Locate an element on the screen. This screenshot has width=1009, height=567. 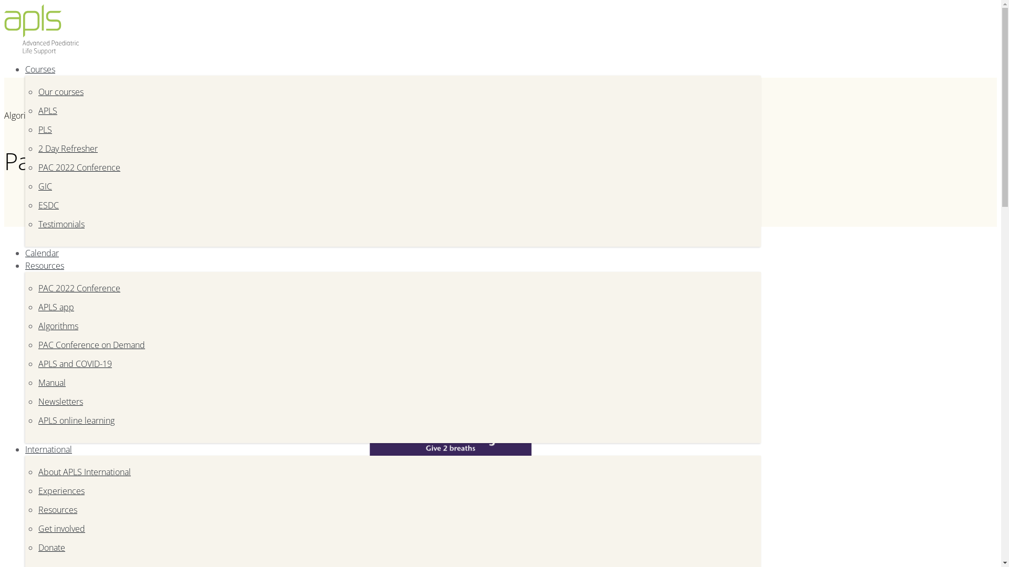
Newsletters is located at coordinates (61, 402).